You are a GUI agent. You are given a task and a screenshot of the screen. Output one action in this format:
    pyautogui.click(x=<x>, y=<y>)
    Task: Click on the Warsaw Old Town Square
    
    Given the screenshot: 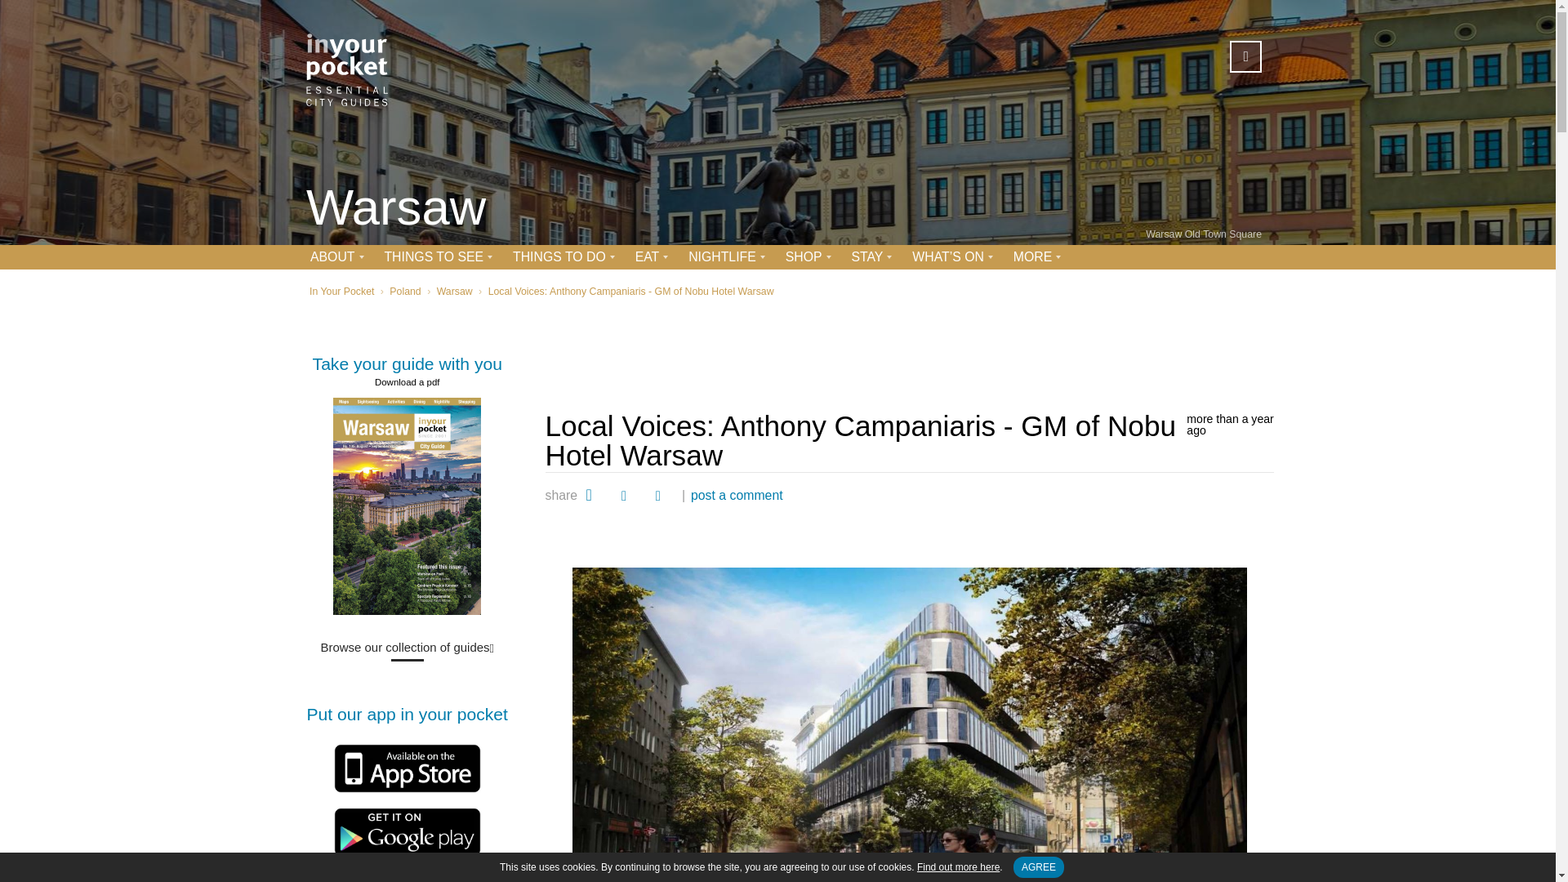 What is the action you would take?
    pyautogui.click(x=1204, y=234)
    